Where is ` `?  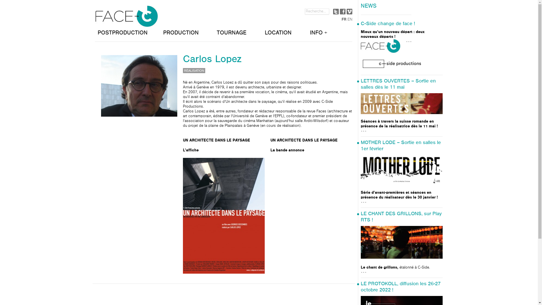   is located at coordinates (349, 11).